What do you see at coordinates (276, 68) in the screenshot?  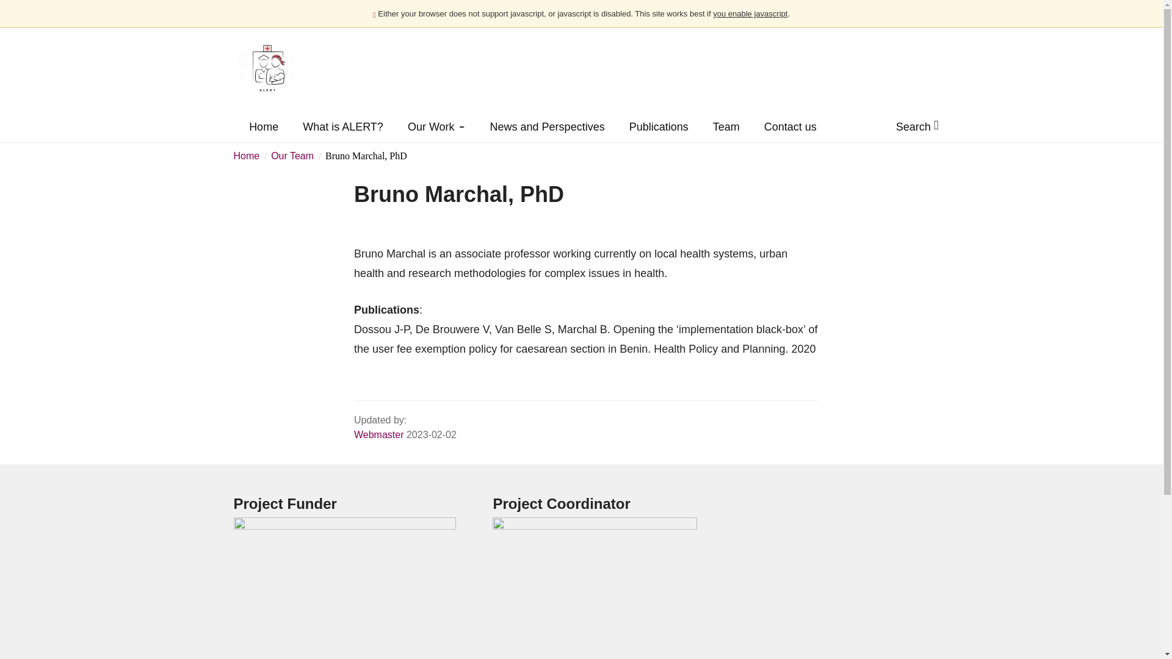 I see `Go to the start page` at bounding box center [276, 68].